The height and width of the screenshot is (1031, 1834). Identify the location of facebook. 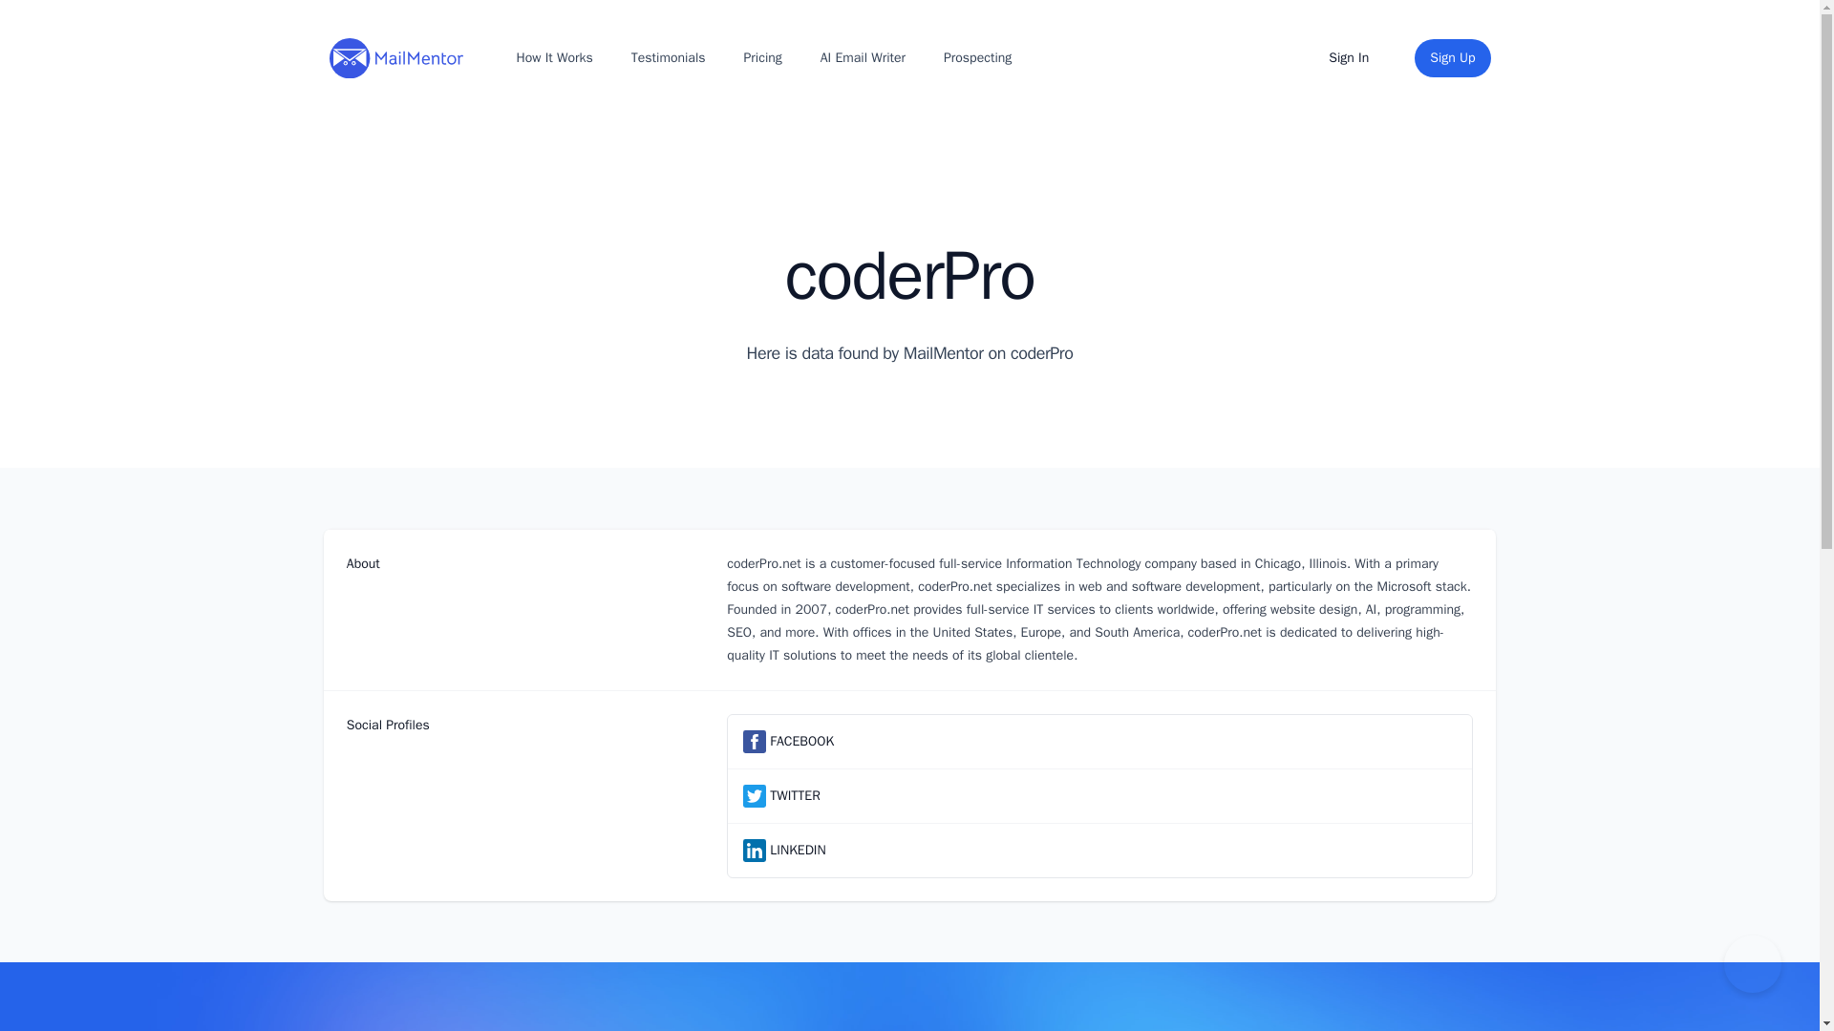
(755, 741).